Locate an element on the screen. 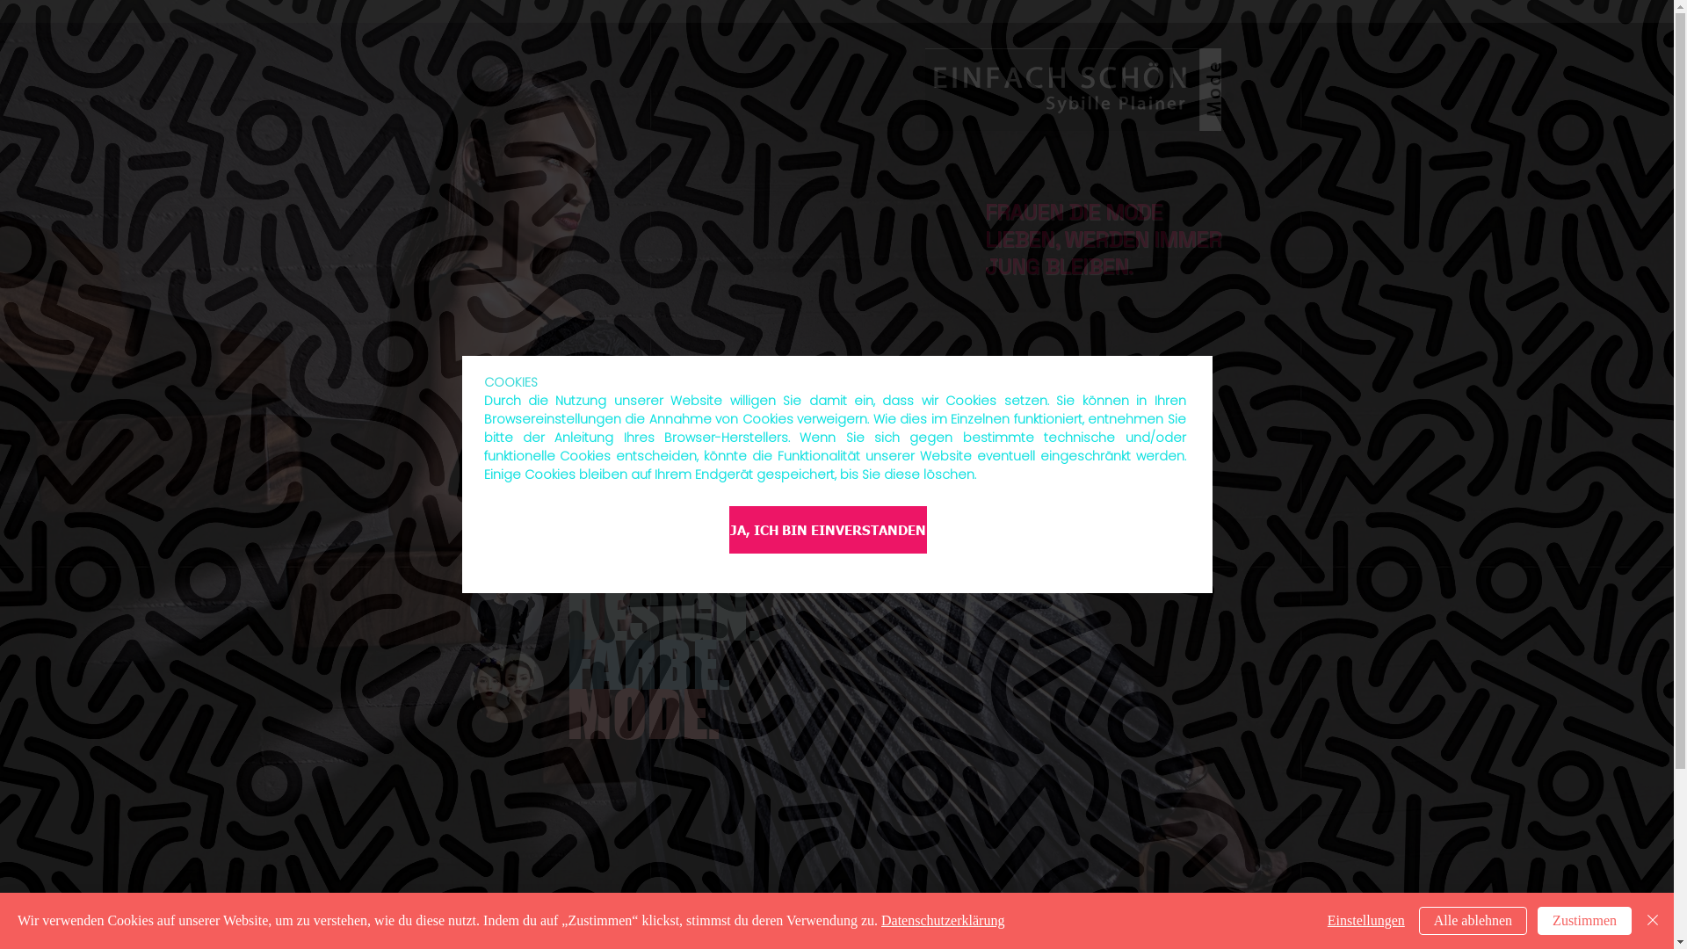 The width and height of the screenshot is (1687, 949). KONTAKT is located at coordinates (1133, 426).